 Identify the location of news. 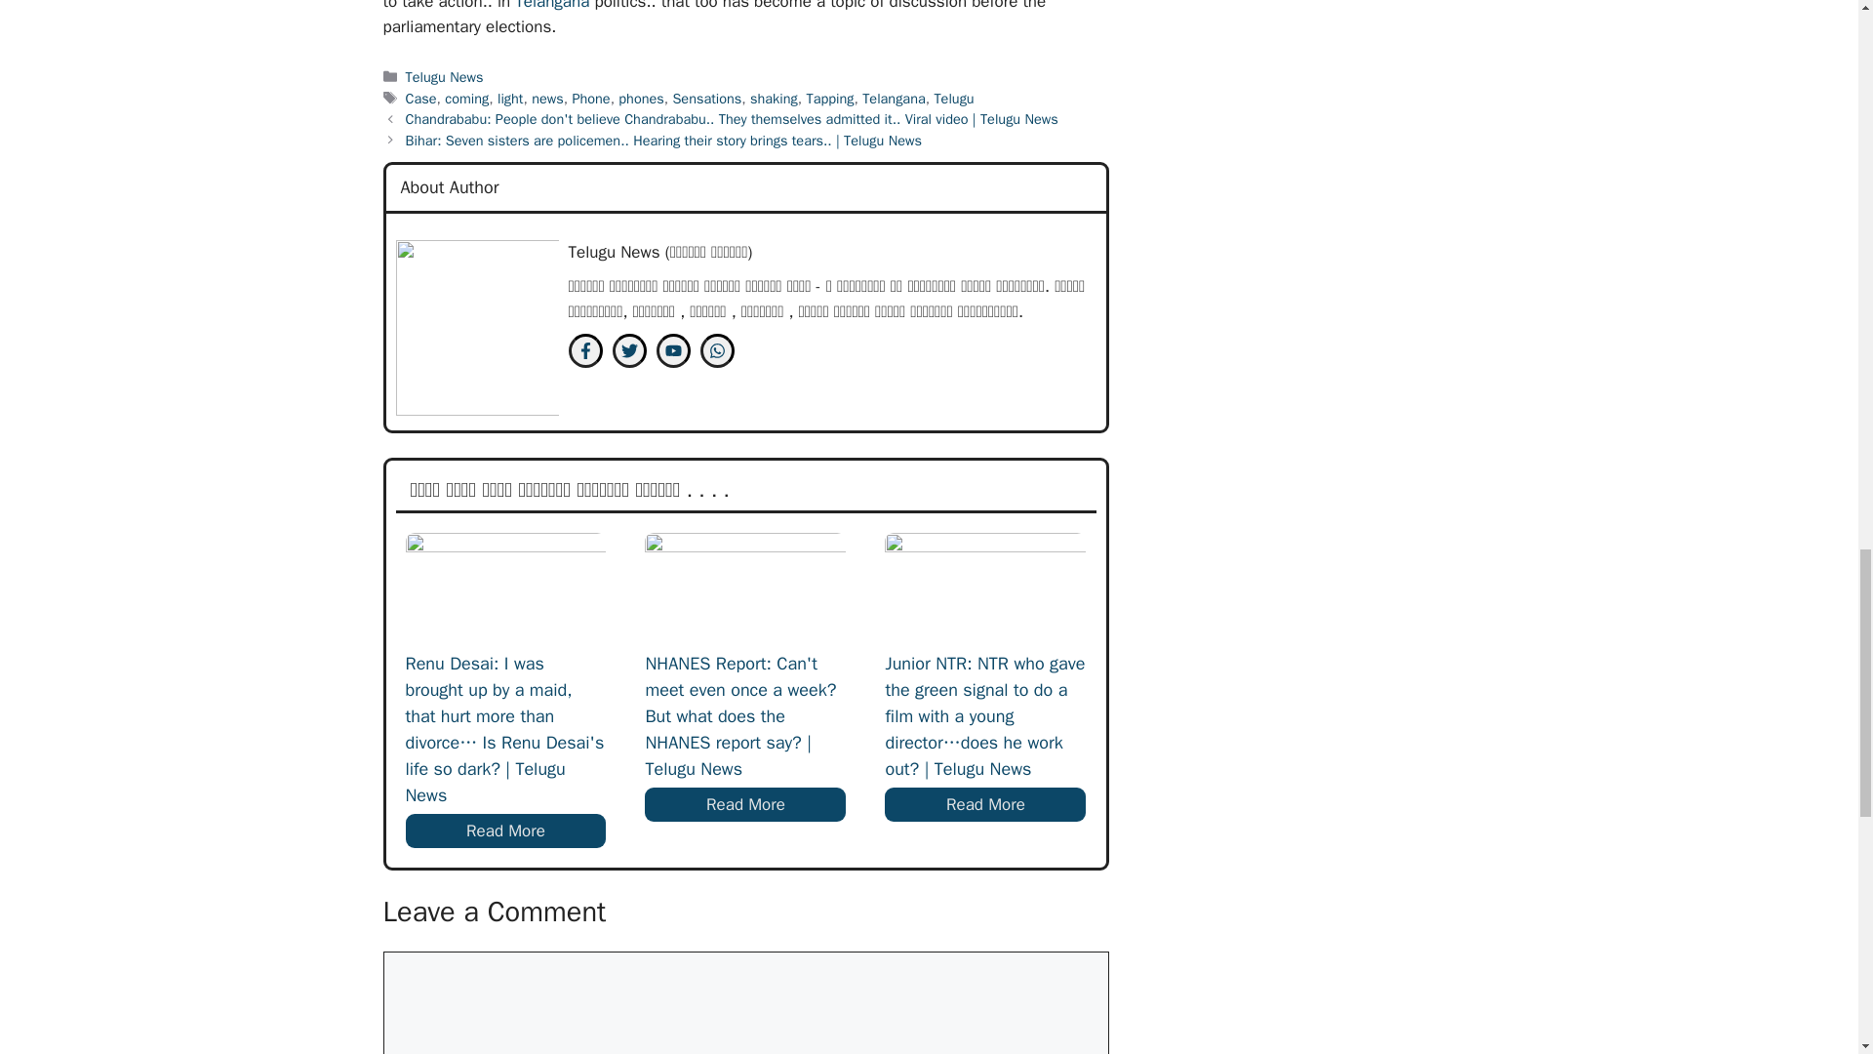
(547, 98).